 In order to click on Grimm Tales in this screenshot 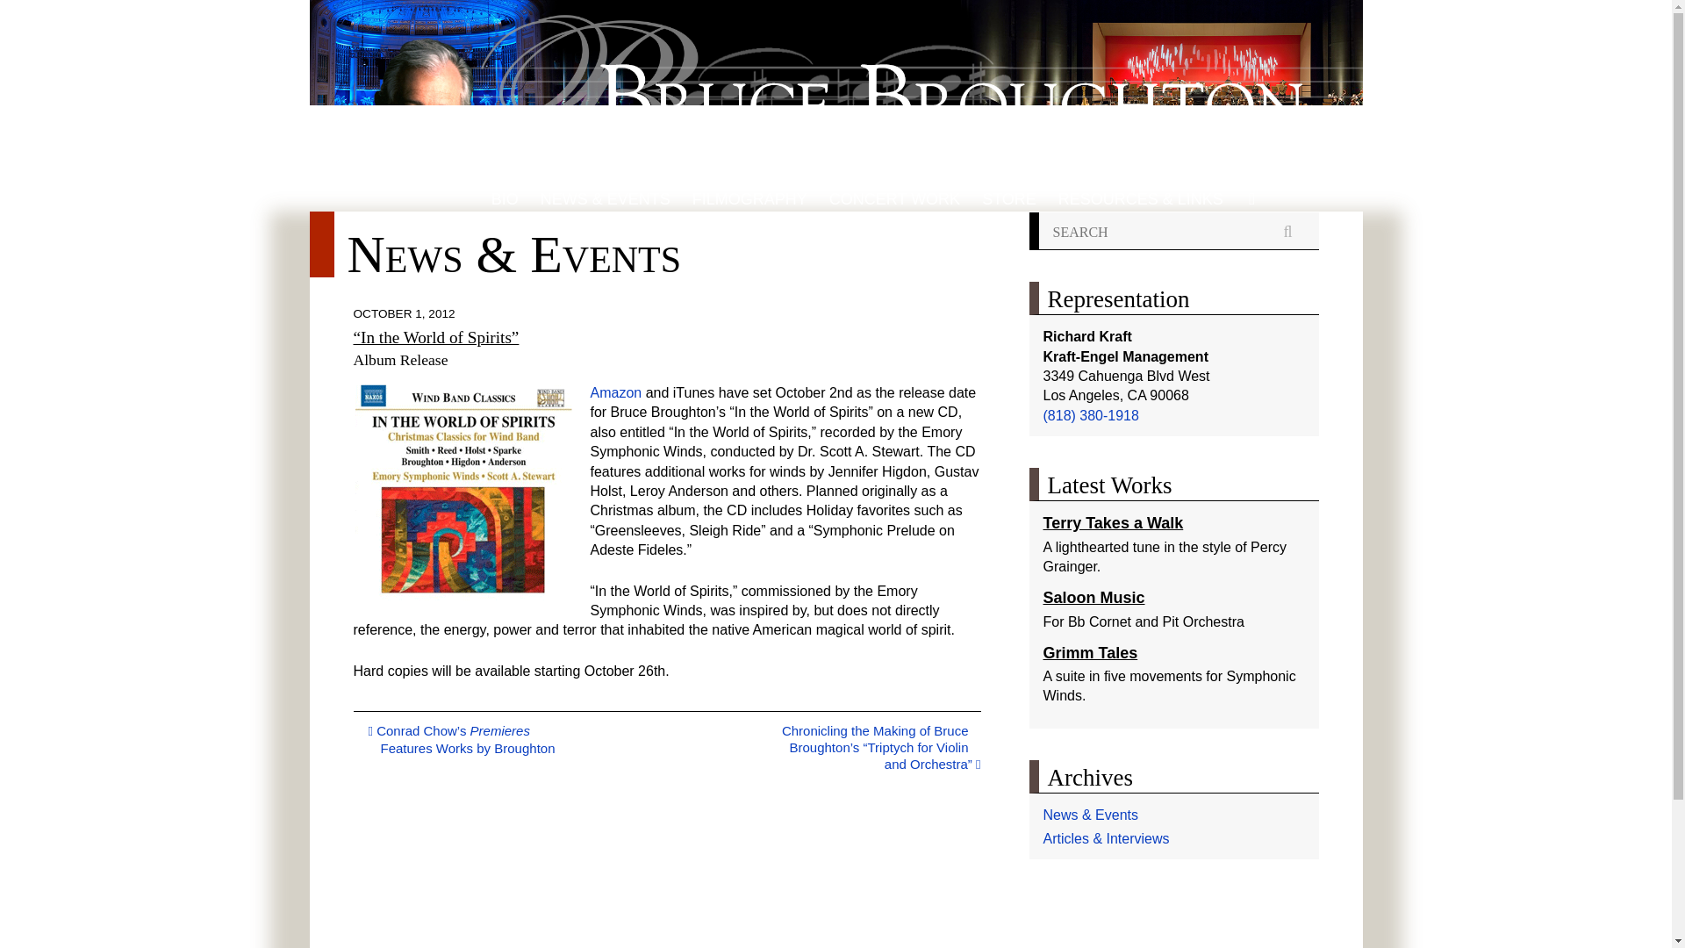, I will do `click(1090, 653)`.